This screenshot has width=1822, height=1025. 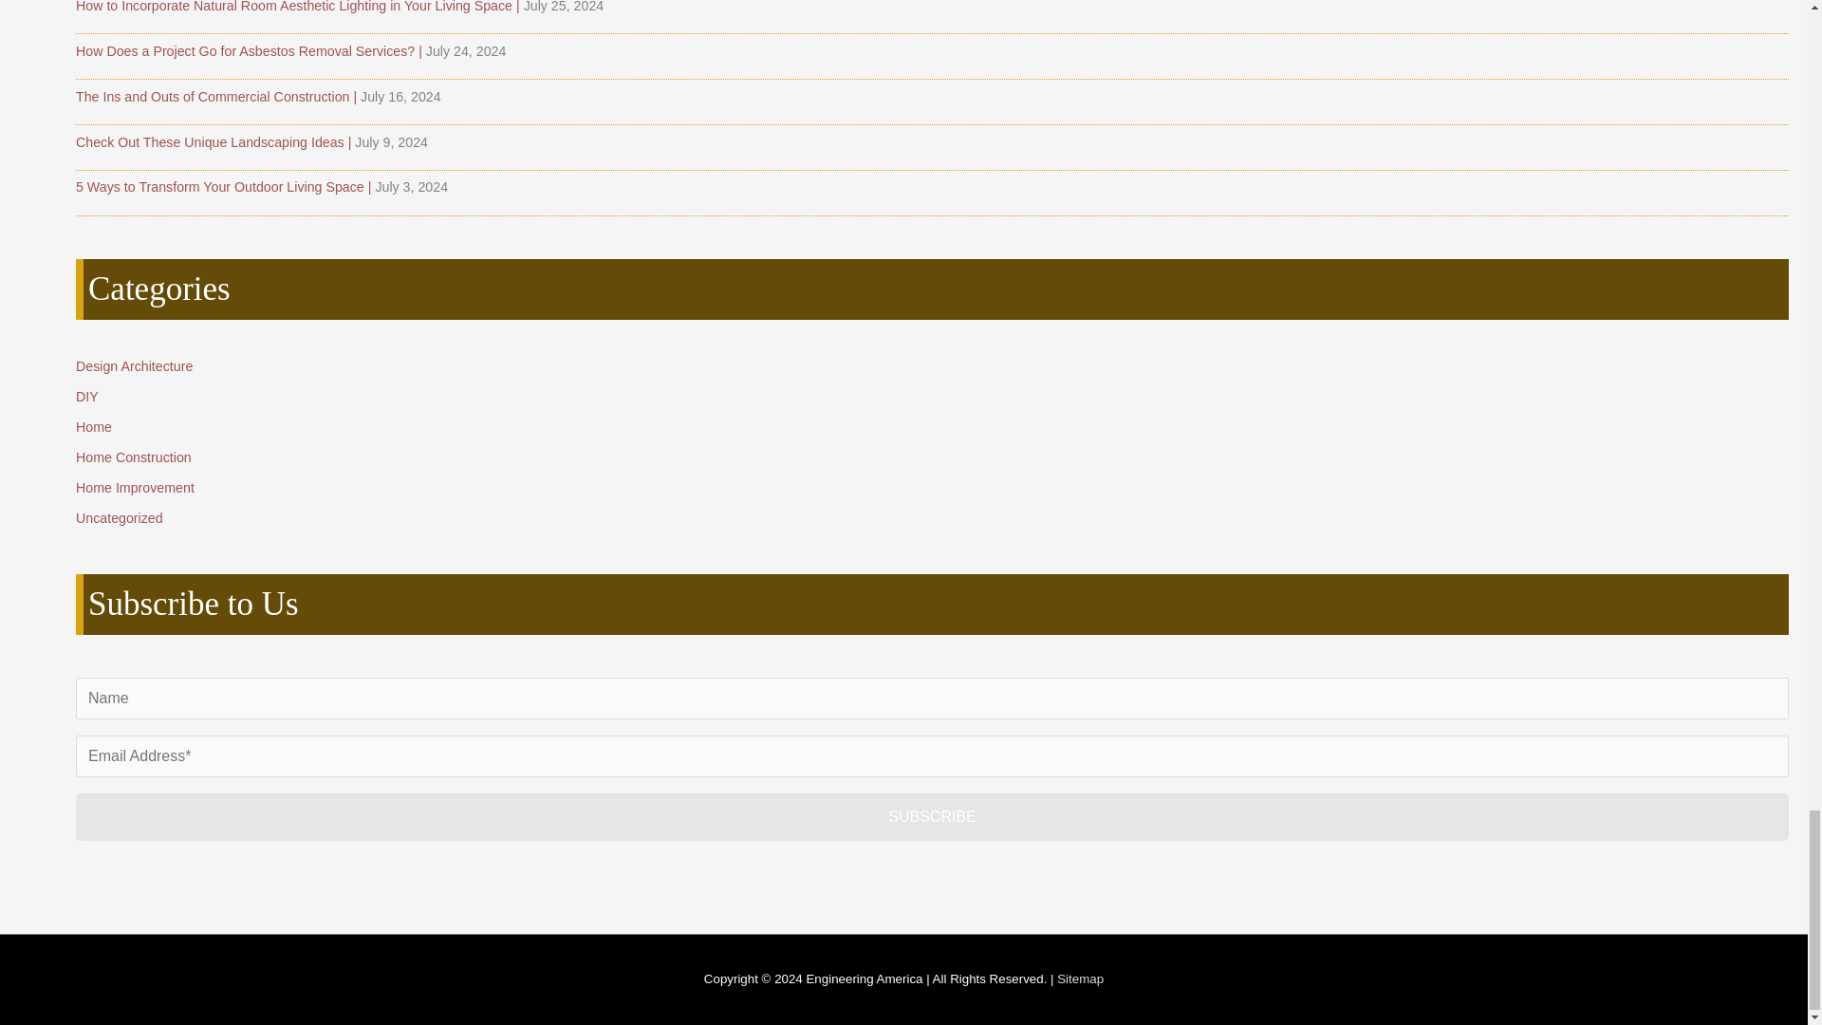 What do you see at coordinates (218, 97) in the screenshot?
I see `The Ins and Outs of Commercial Construction` at bounding box center [218, 97].